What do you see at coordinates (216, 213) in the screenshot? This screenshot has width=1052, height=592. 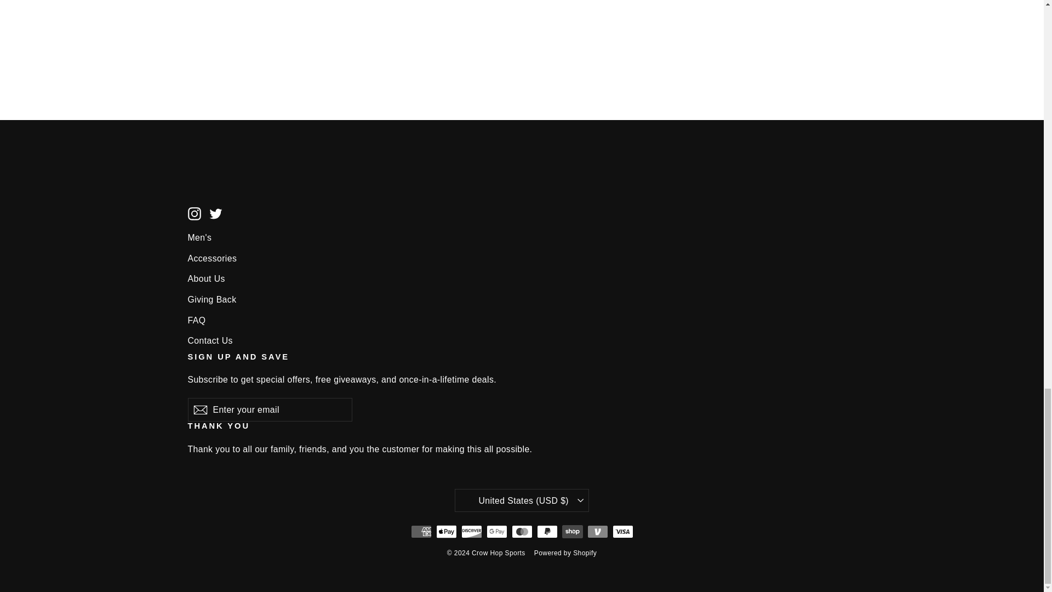 I see `Crow Hop Sports on Twitter` at bounding box center [216, 213].